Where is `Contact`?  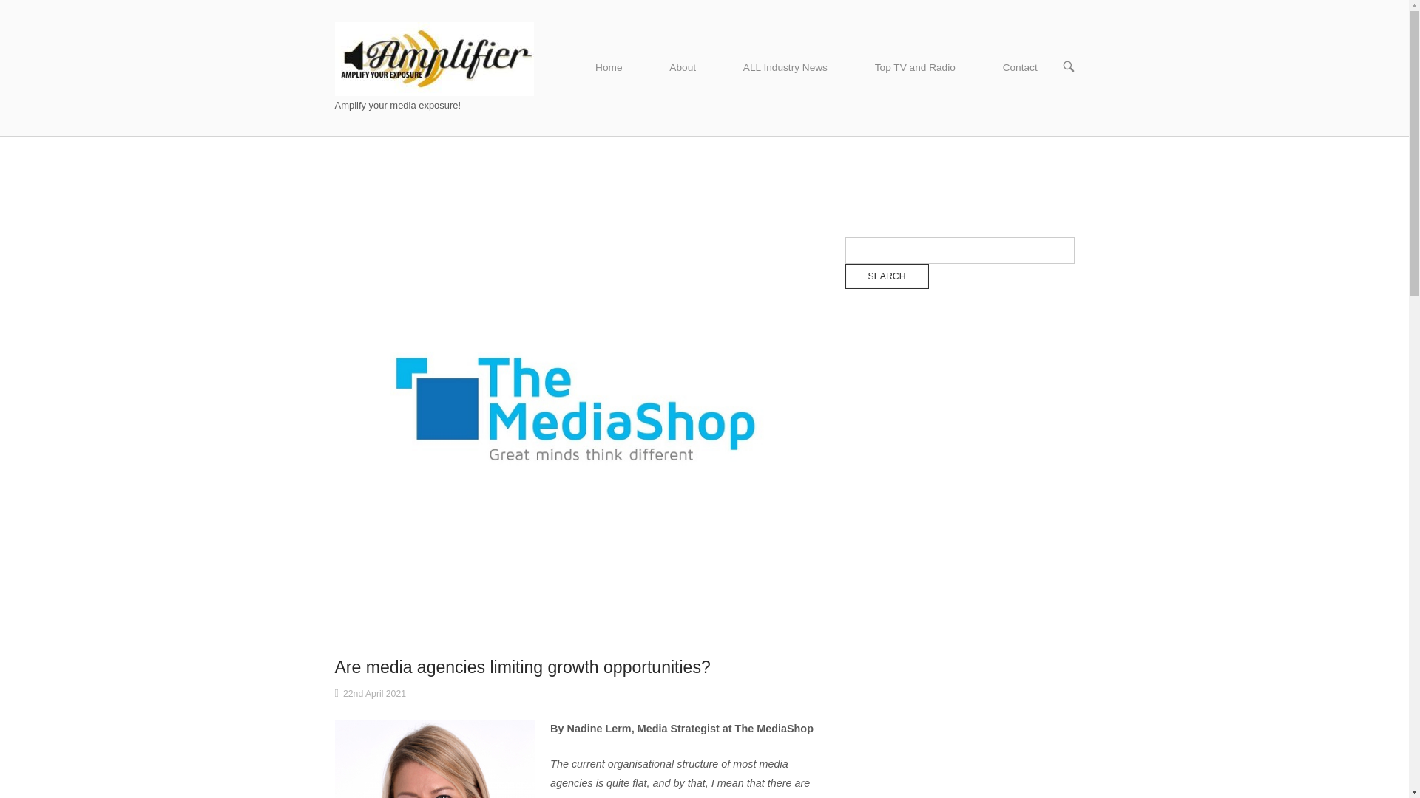 Contact is located at coordinates (1020, 68).